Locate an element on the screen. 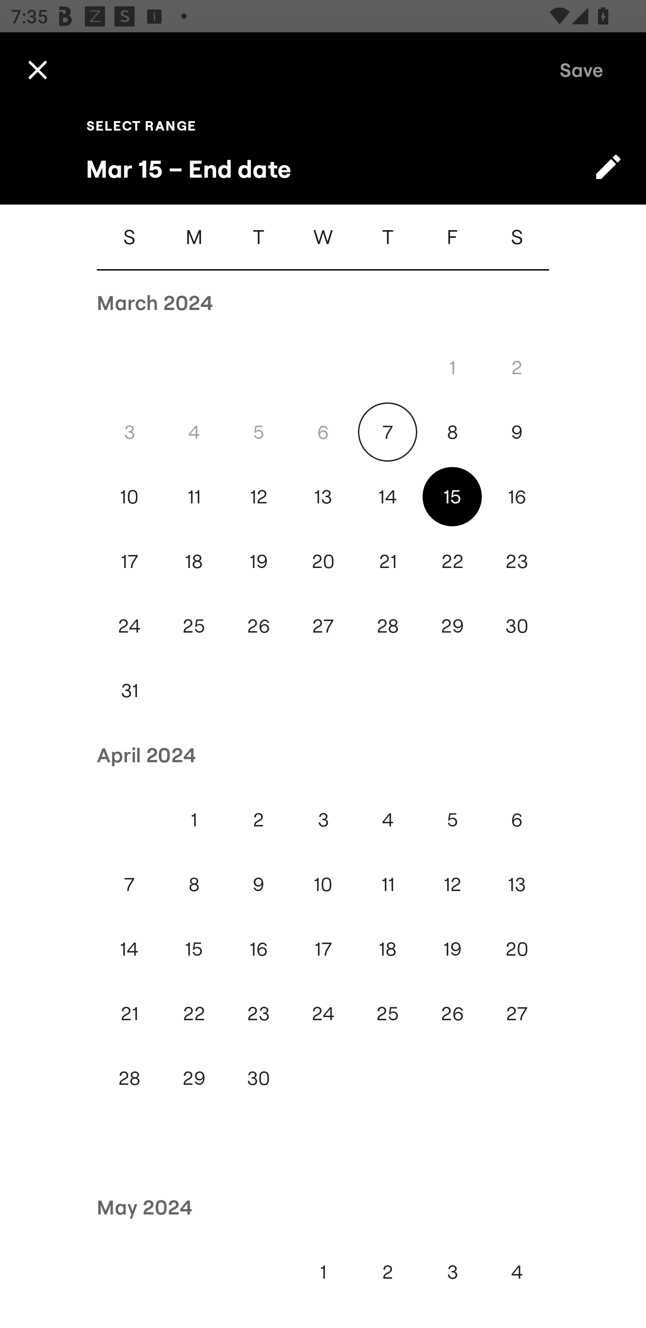  5 Fri, Apr 5 is located at coordinates (452, 820).